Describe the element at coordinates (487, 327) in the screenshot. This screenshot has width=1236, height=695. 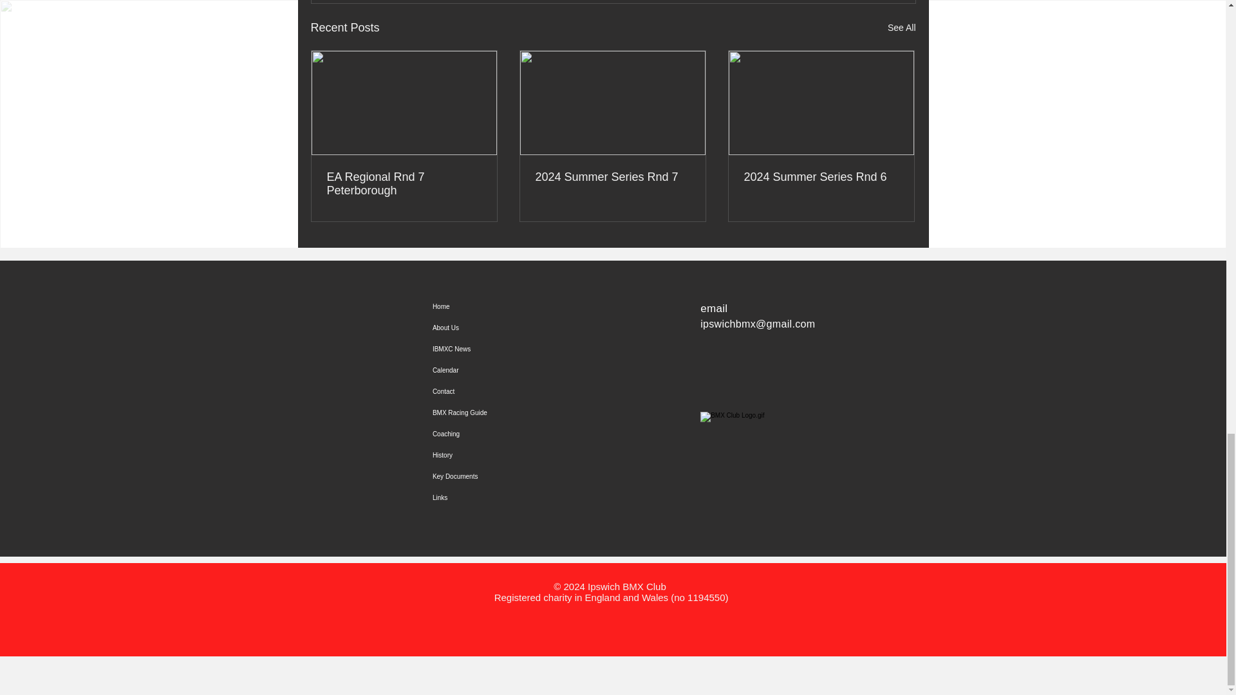
I see `About Us` at that location.